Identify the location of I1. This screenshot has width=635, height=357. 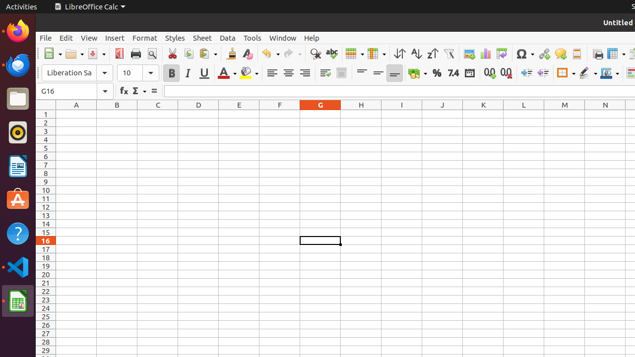
(402, 114).